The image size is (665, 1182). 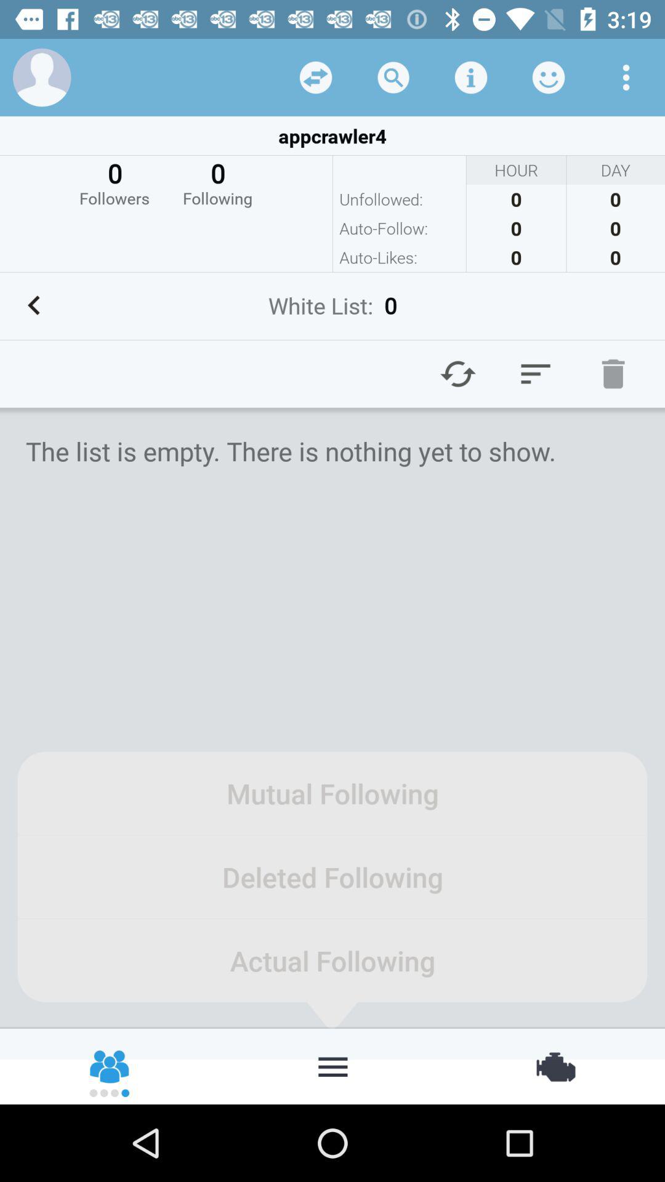 What do you see at coordinates (613, 374) in the screenshot?
I see `delete box` at bounding box center [613, 374].